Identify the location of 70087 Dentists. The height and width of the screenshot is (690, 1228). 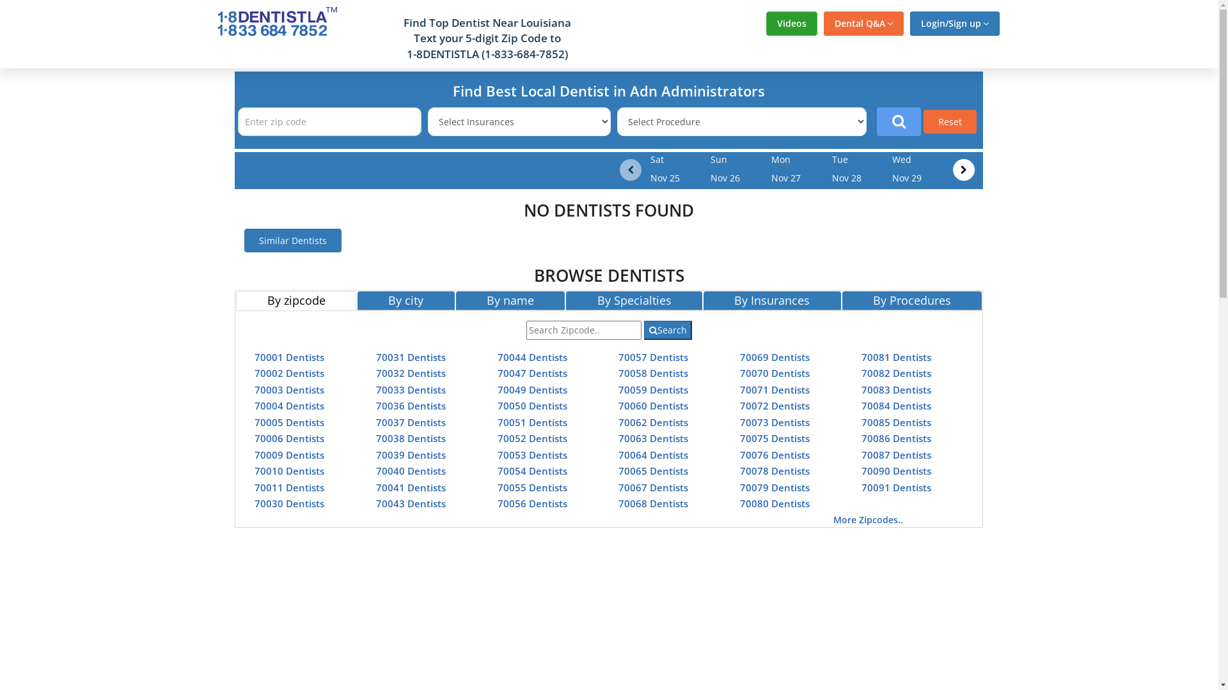
(897, 455).